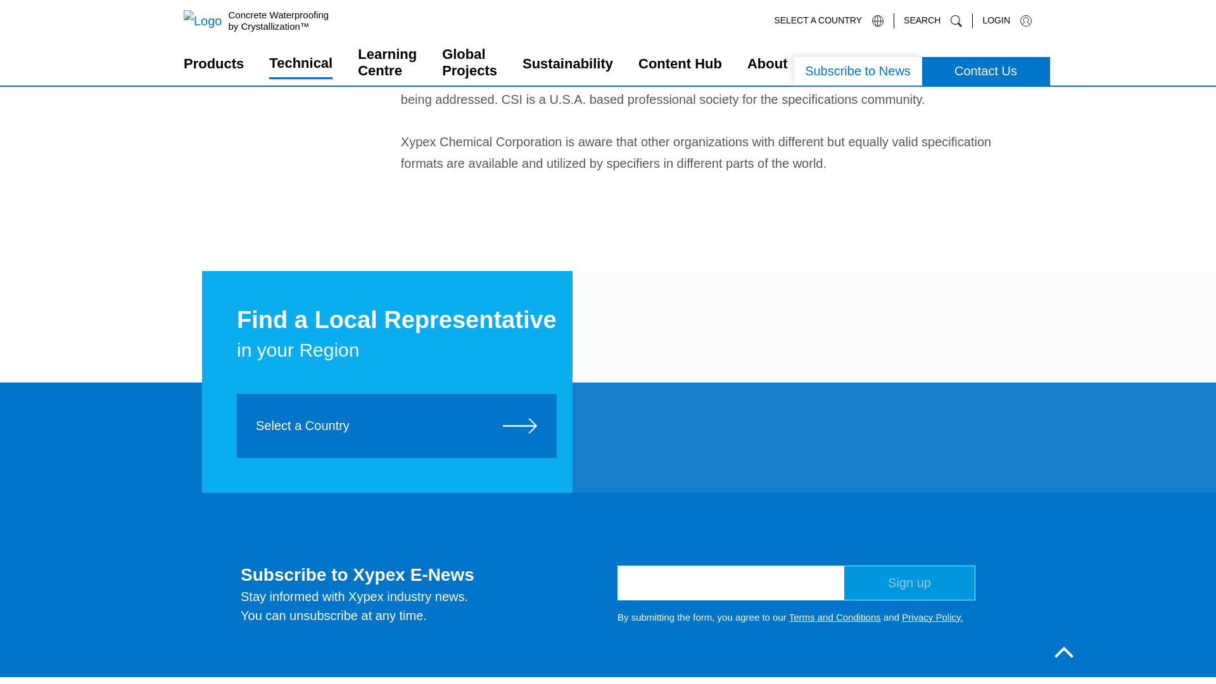 This screenshot has height=684, width=1216. What do you see at coordinates (909, 583) in the screenshot?
I see `Sign up` at bounding box center [909, 583].